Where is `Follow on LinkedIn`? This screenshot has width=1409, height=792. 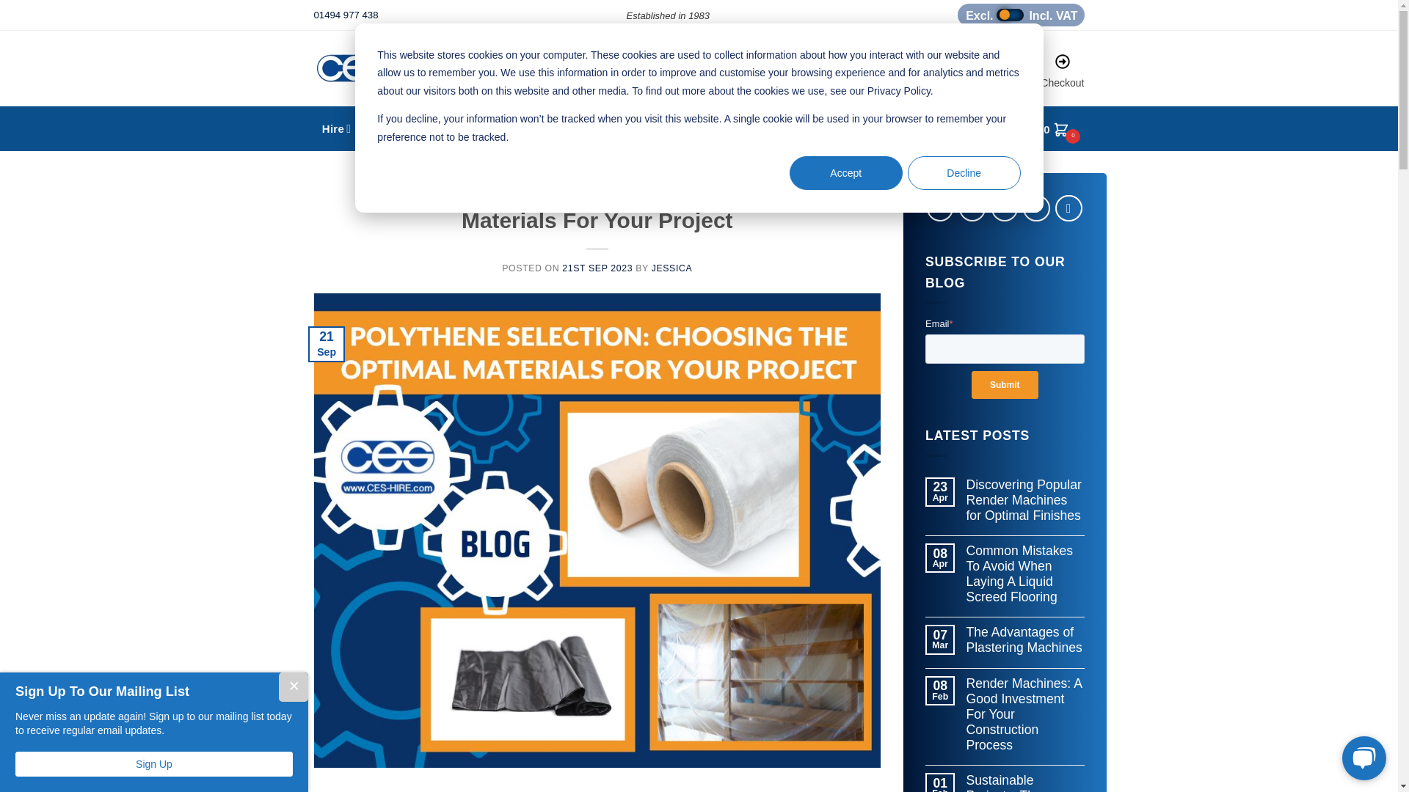 Follow on LinkedIn is located at coordinates (1036, 208).